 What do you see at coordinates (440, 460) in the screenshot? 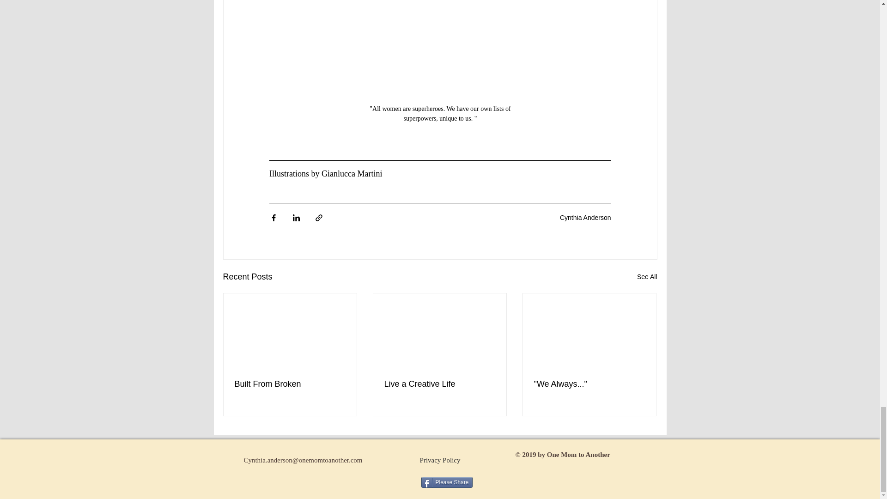
I see `Privacy Policy` at bounding box center [440, 460].